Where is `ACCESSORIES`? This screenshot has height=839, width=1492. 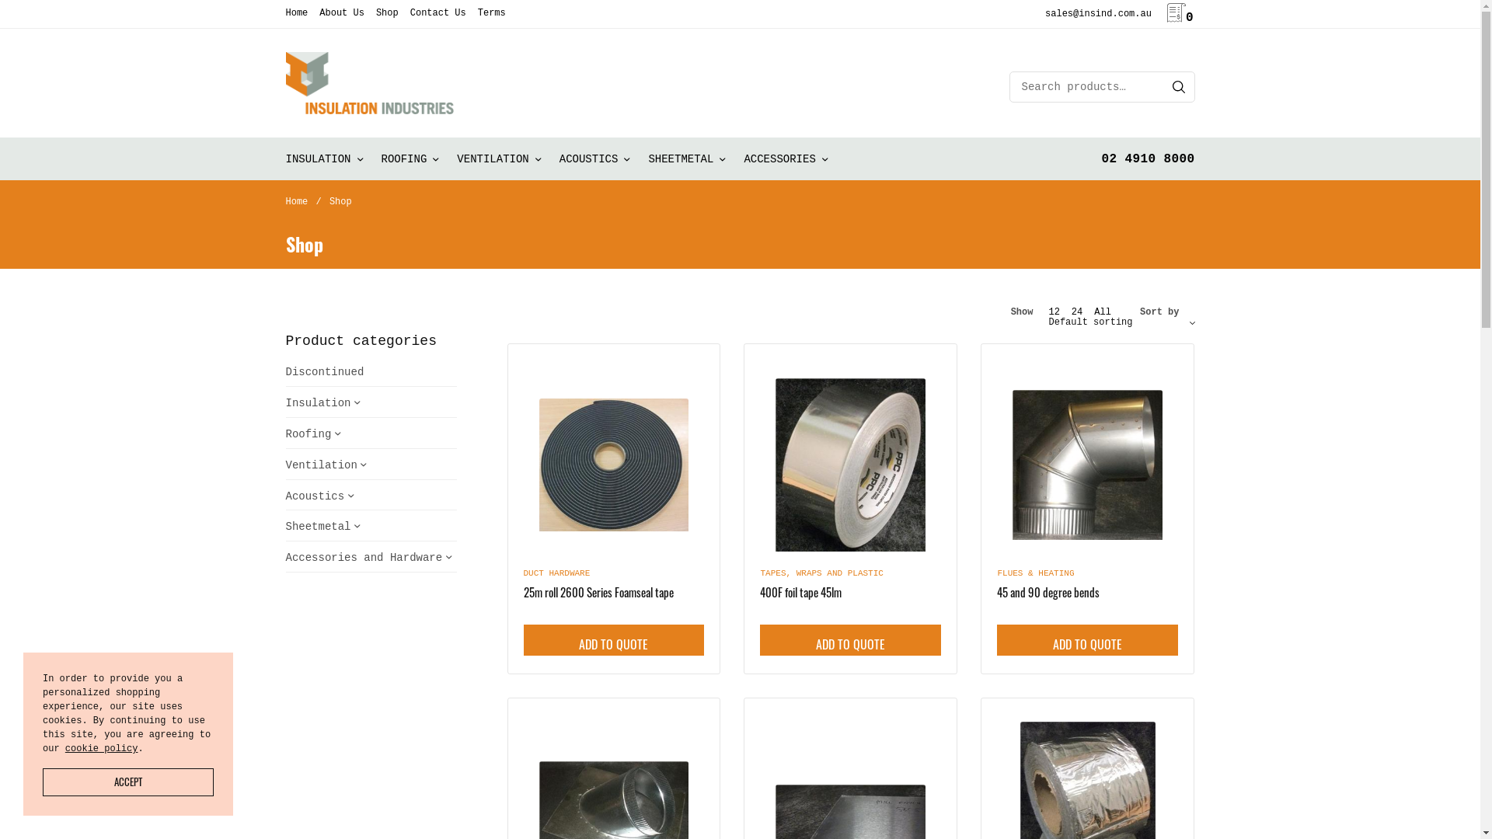
ACCESSORIES is located at coordinates (785, 158).